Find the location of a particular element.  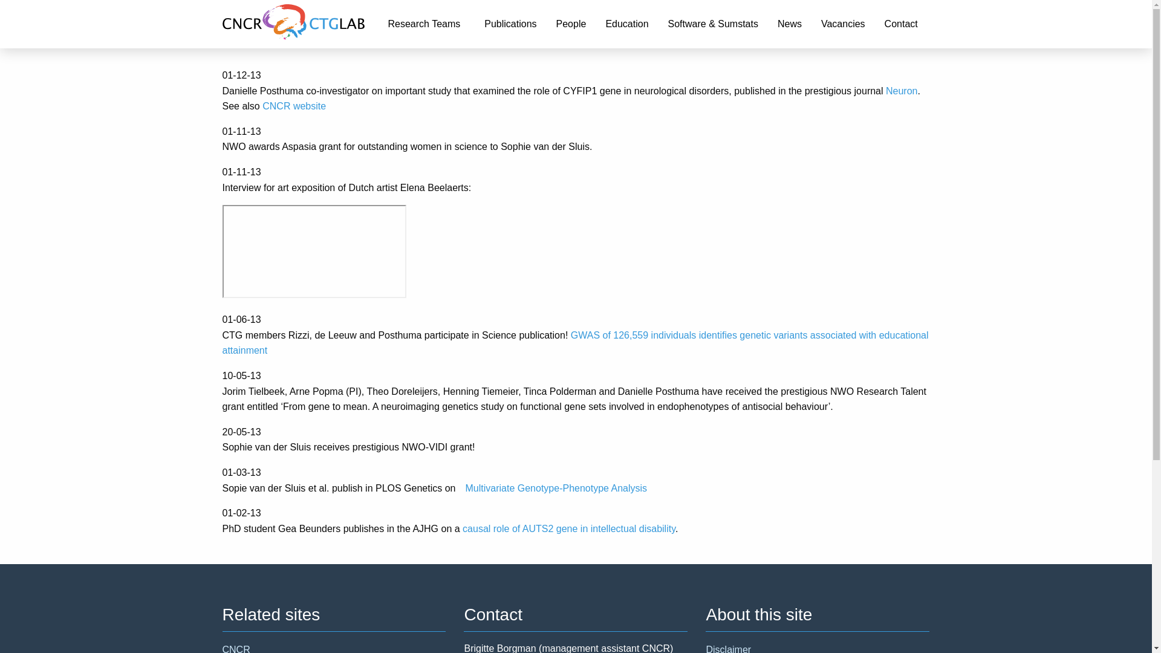

CNCR website is located at coordinates (294, 106).